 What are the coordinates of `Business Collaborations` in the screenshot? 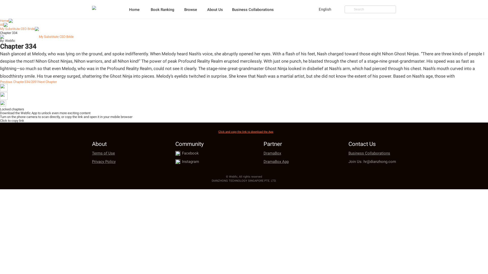 It's located at (372, 153).